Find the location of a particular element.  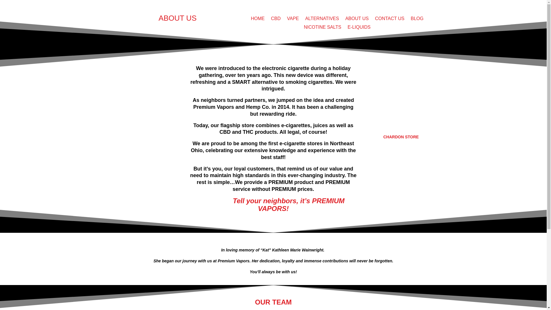

HOME is located at coordinates (257, 20).